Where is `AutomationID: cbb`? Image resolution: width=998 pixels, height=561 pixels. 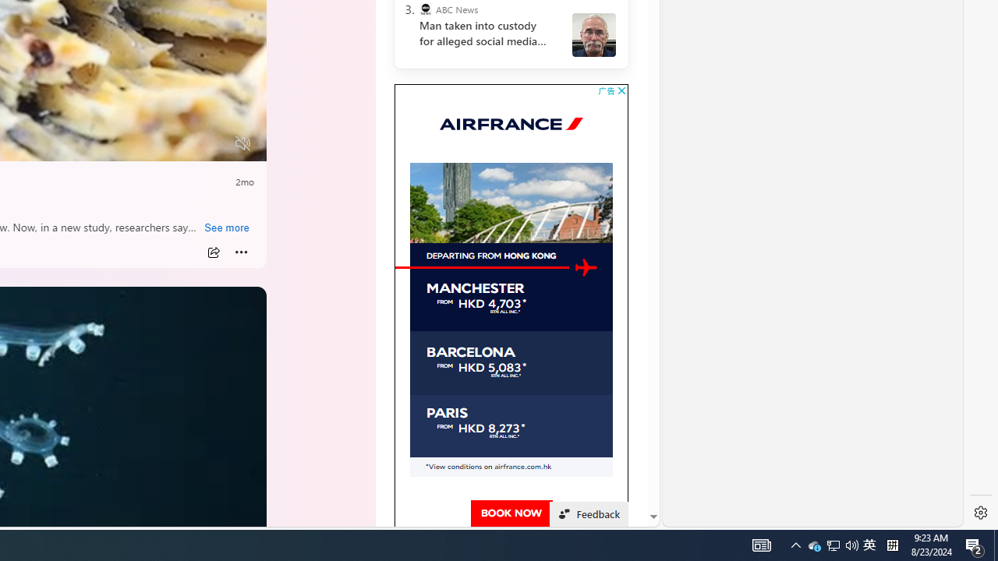 AutomationID: cbb is located at coordinates (621, 90).